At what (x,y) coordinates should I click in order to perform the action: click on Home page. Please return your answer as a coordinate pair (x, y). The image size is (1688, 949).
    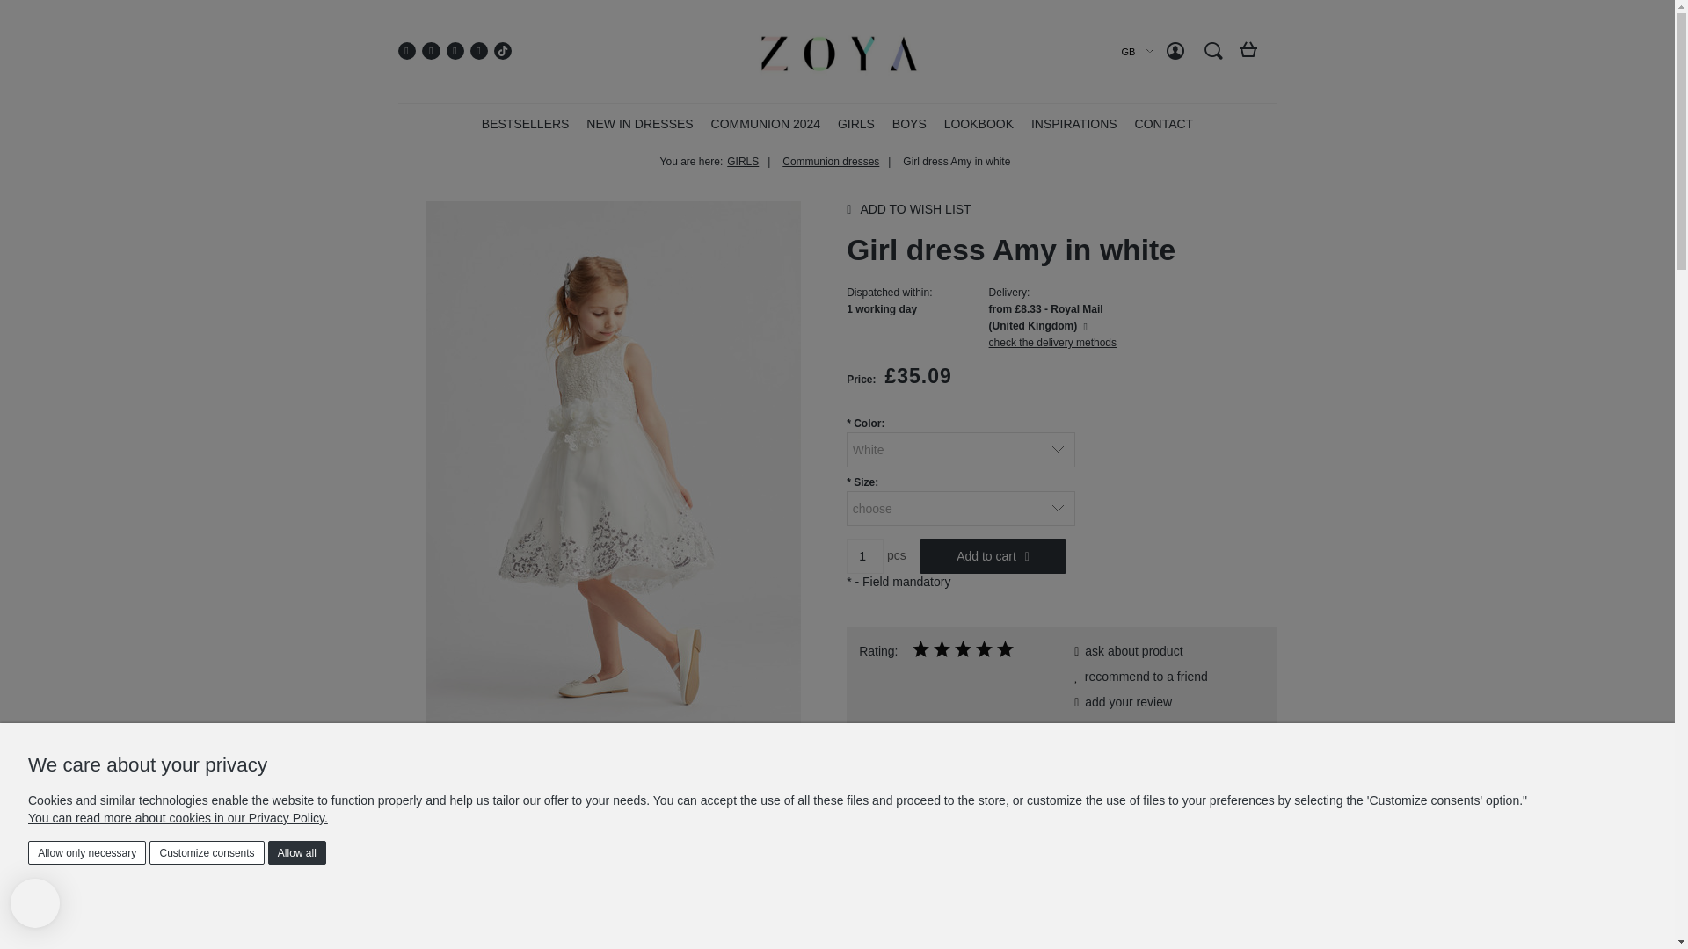
    Looking at the image, I should click on (836, 51).